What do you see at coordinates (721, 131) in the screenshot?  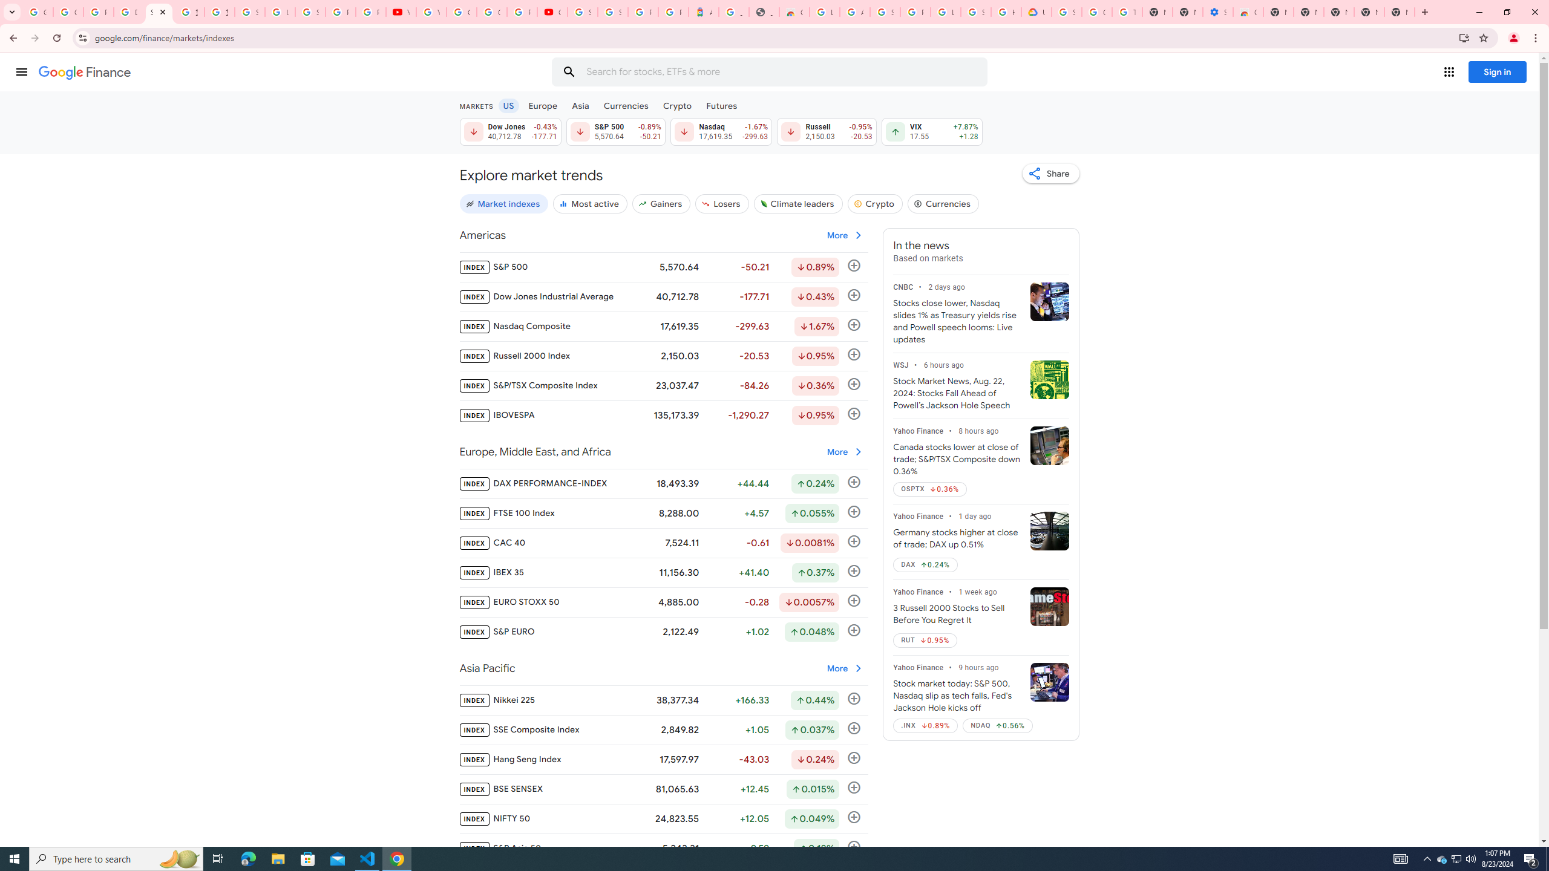 I see `Nasdaq 17,619.35 Down by 1.67% -299.63` at bounding box center [721, 131].